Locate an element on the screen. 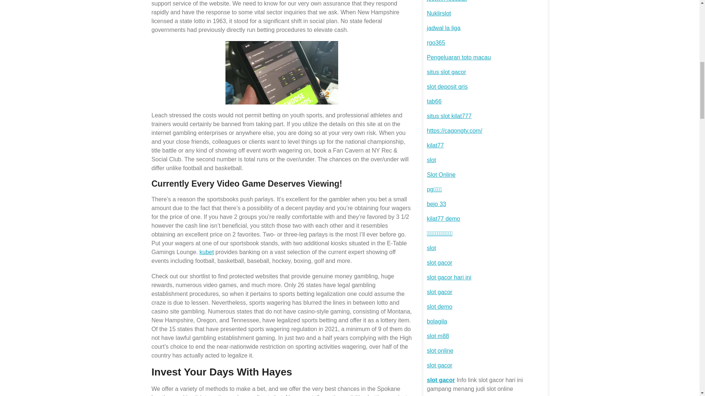  slot is located at coordinates (431, 160).